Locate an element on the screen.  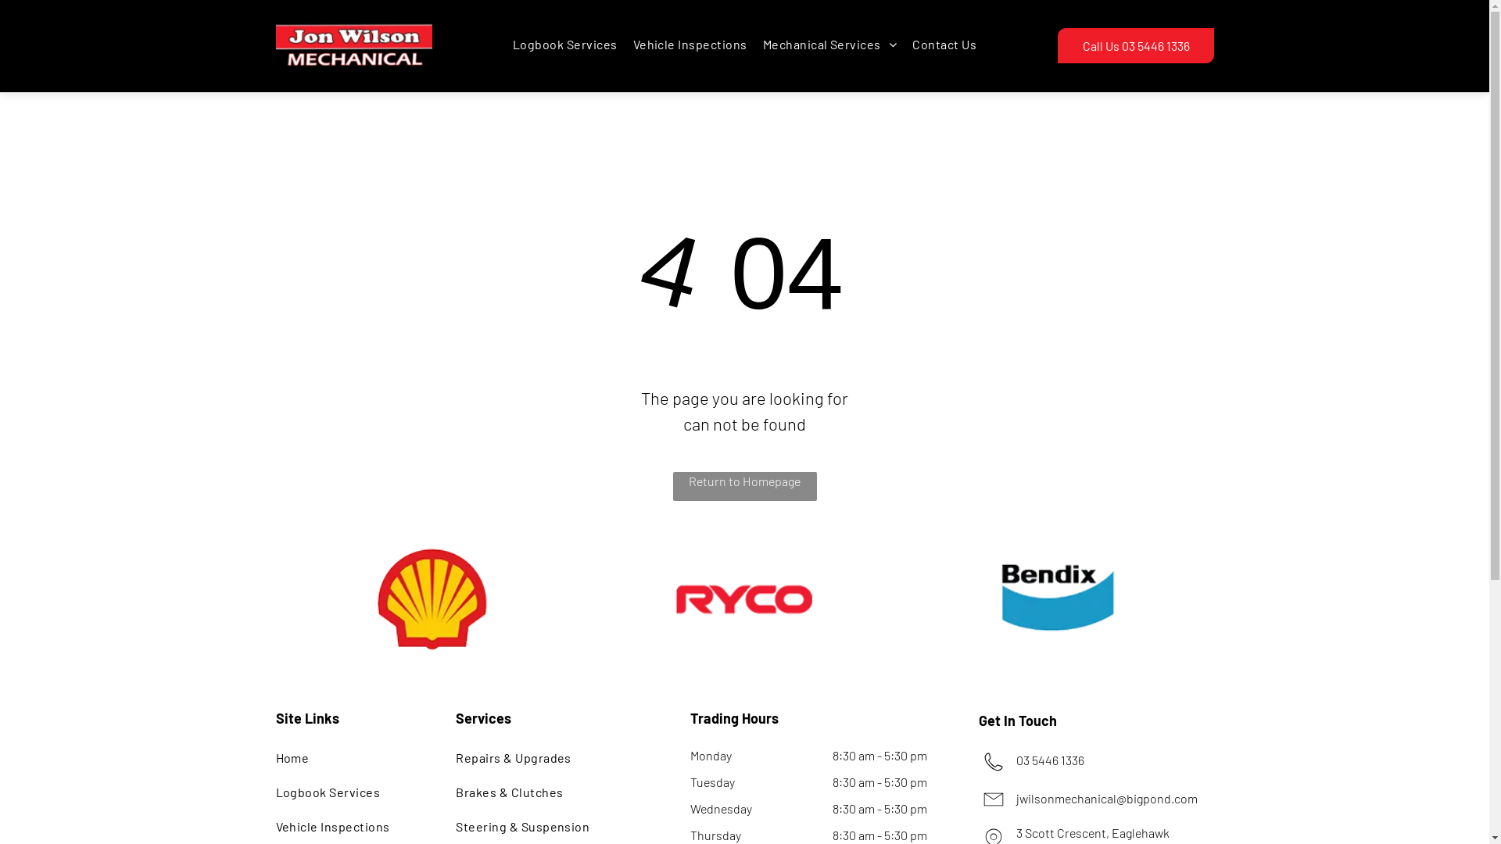
03 5446 1336 is located at coordinates (1051, 760).